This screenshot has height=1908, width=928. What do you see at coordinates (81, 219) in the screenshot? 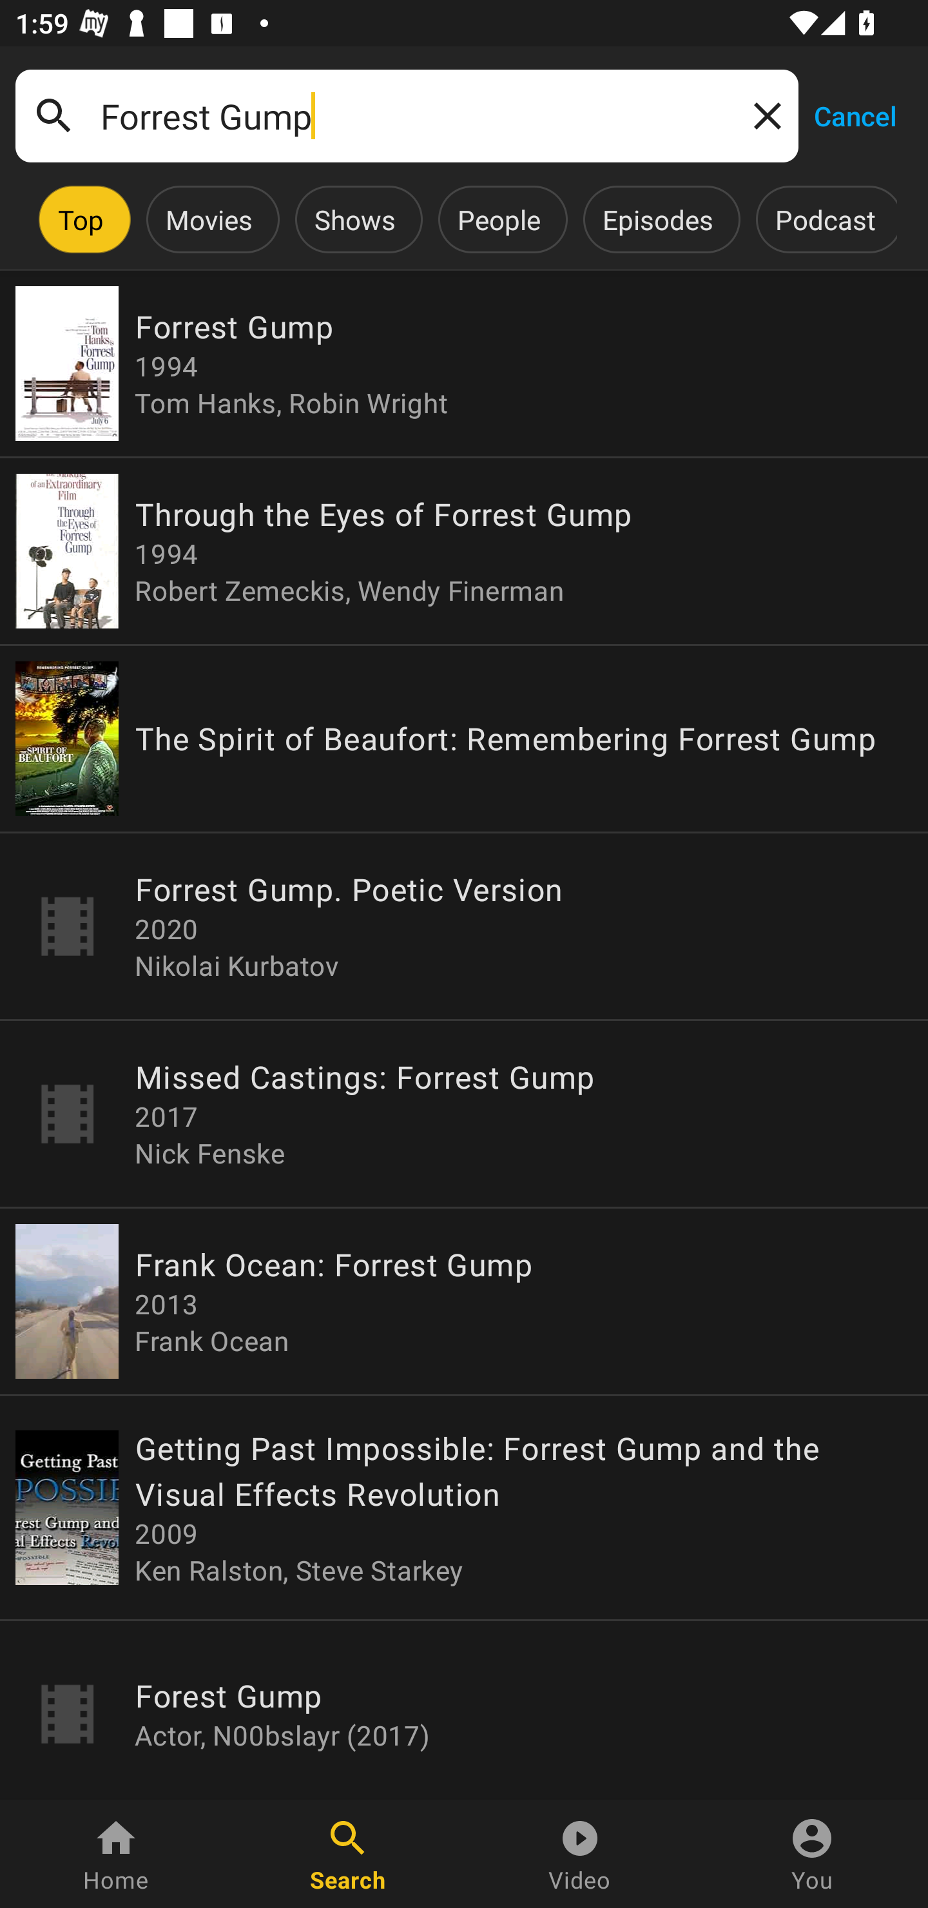
I see `Top` at bounding box center [81, 219].